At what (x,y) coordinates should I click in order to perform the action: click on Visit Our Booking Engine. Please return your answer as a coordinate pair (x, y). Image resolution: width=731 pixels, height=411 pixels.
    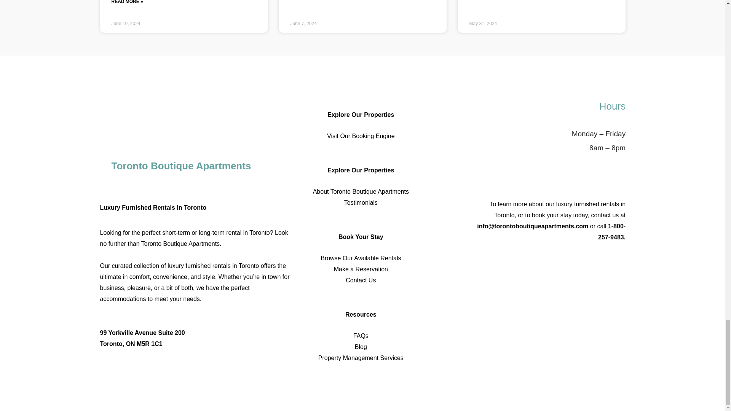
    Looking at the image, I should click on (361, 136).